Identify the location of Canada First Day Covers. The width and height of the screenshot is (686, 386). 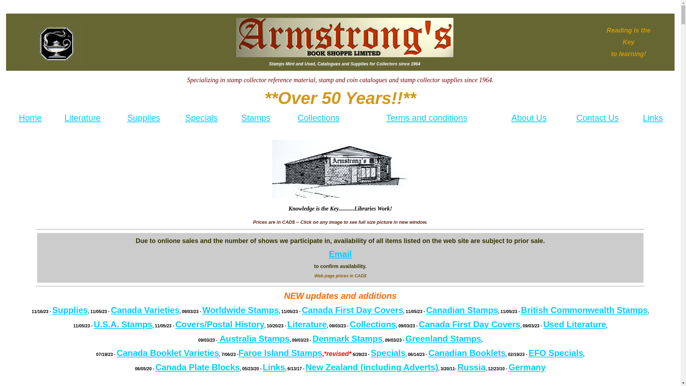
(353, 310).